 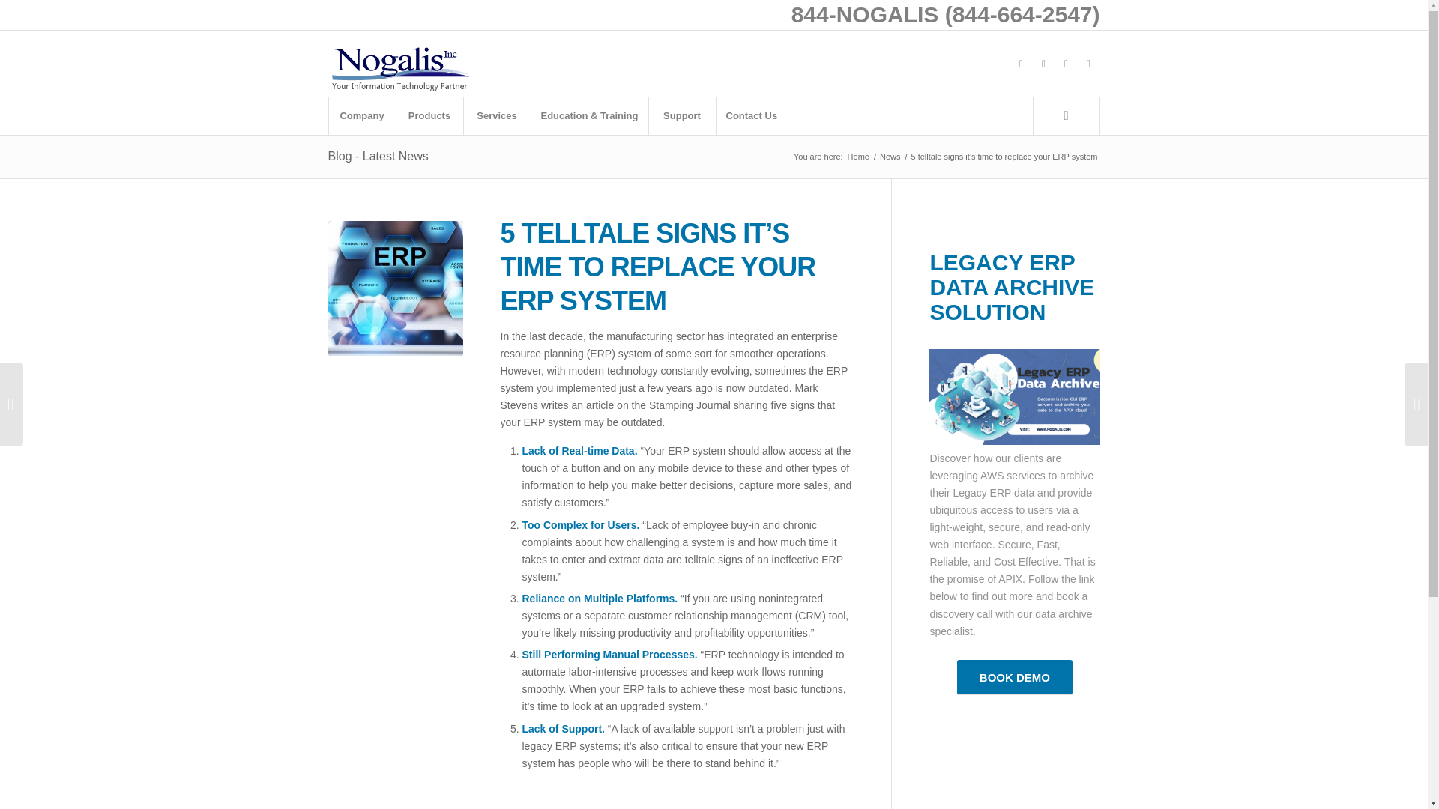 What do you see at coordinates (378, 156) in the screenshot?
I see `Permanent Link: Blog - Latest News` at bounding box center [378, 156].